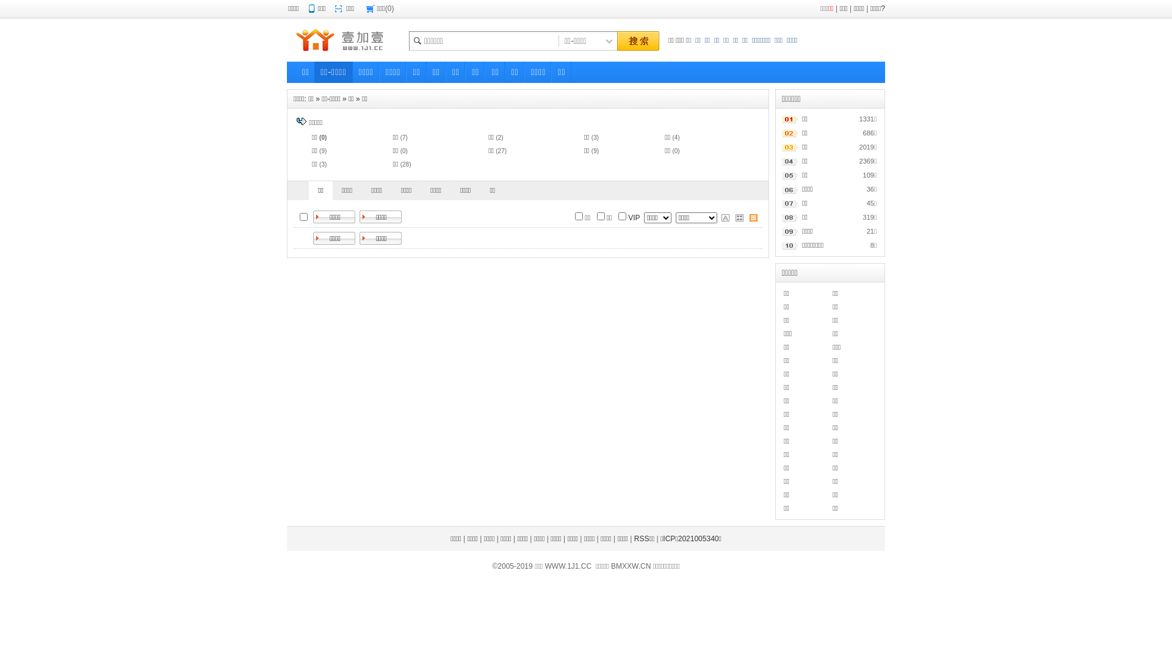 The image size is (1172, 659). What do you see at coordinates (601, 216) in the screenshot?
I see `on` at bounding box center [601, 216].